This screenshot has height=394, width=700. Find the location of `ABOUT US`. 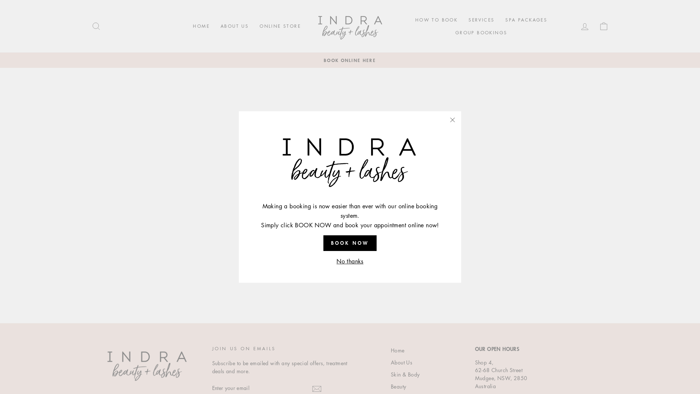

ABOUT US is located at coordinates (235, 26).